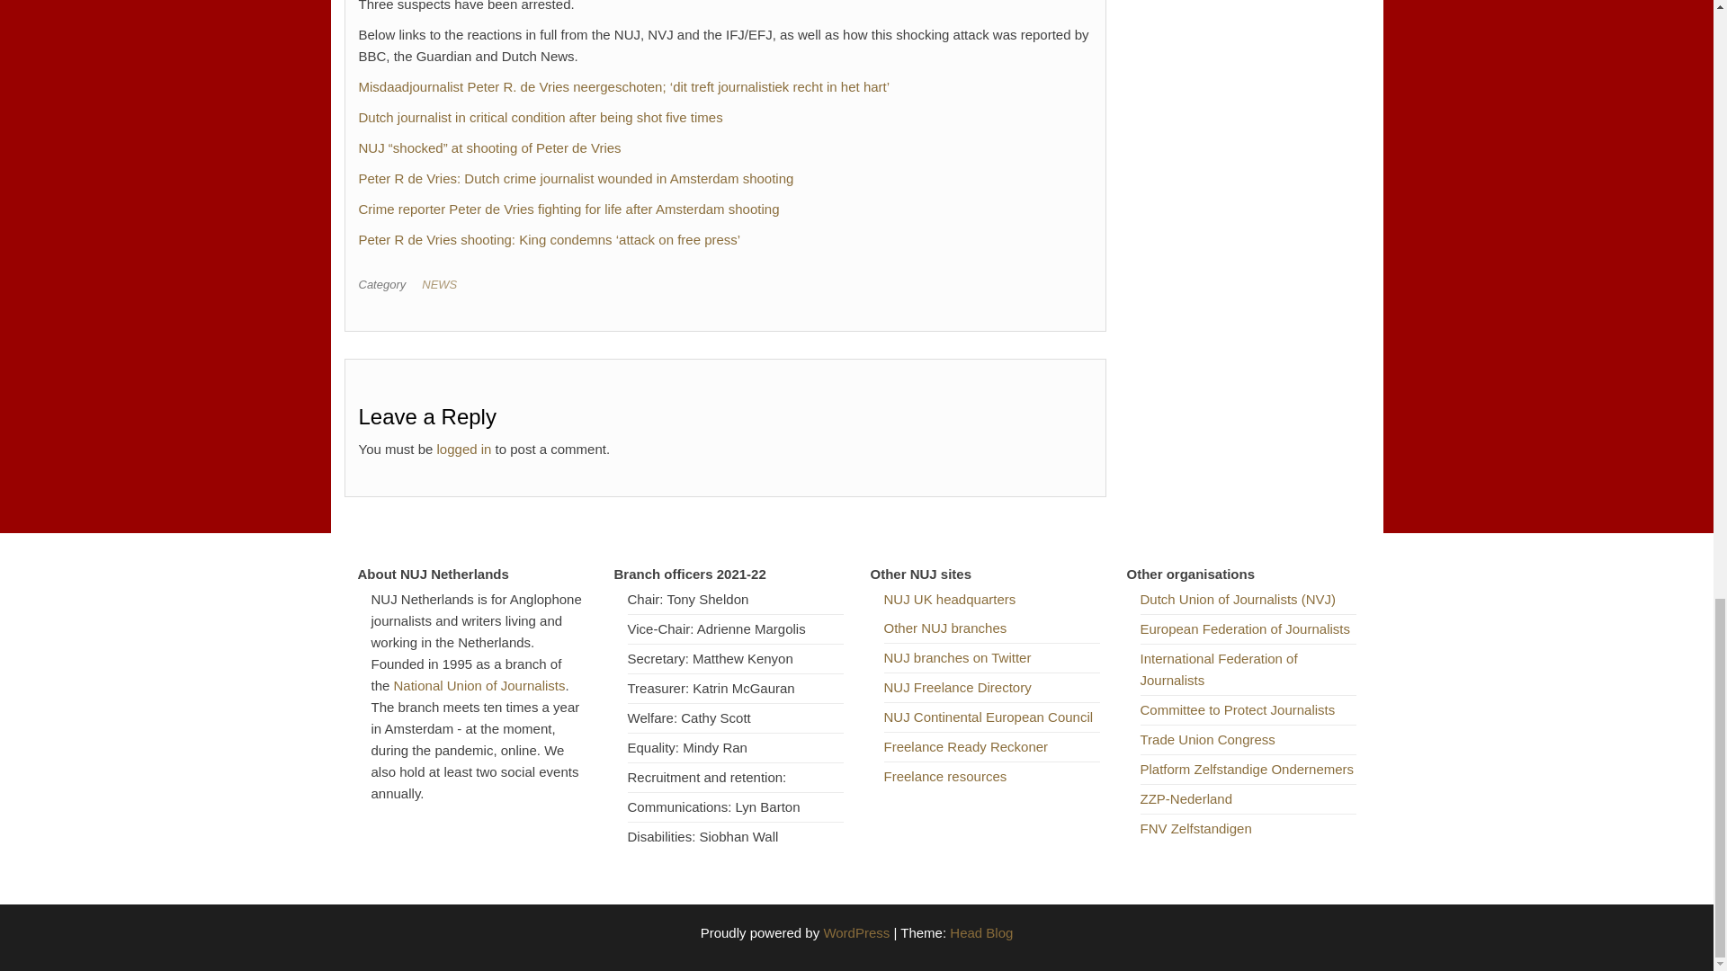  What do you see at coordinates (988, 717) in the screenshot?
I see `NUJ Continental European Council` at bounding box center [988, 717].